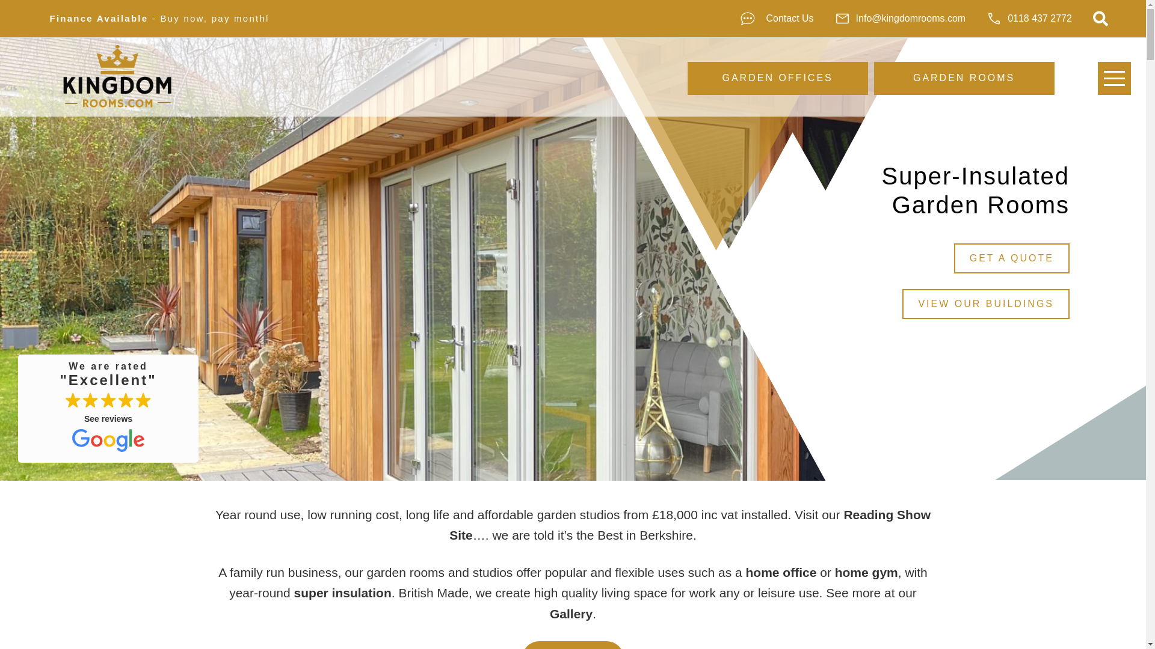 The image size is (1155, 649). What do you see at coordinates (866, 572) in the screenshot?
I see `home gym` at bounding box center [866, 572].